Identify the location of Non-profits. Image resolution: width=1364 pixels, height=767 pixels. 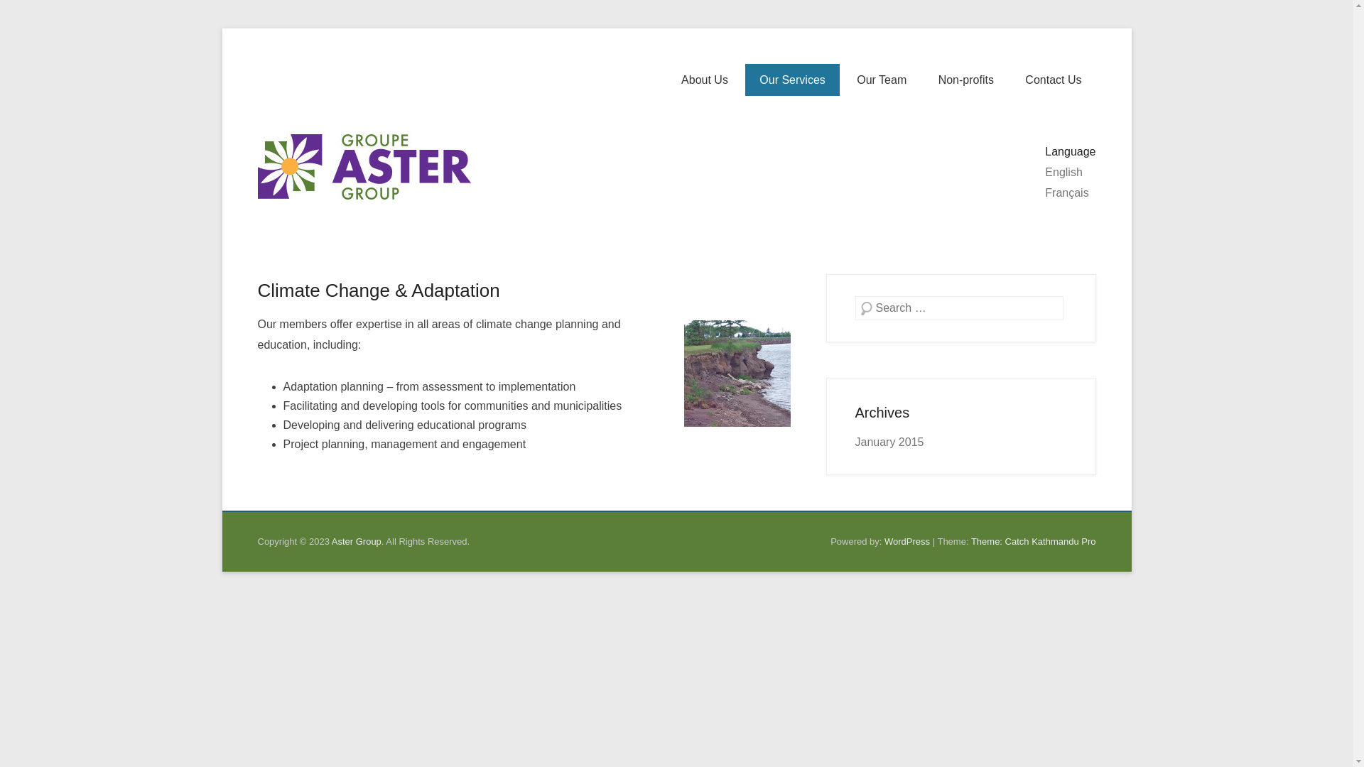
(966, 80).